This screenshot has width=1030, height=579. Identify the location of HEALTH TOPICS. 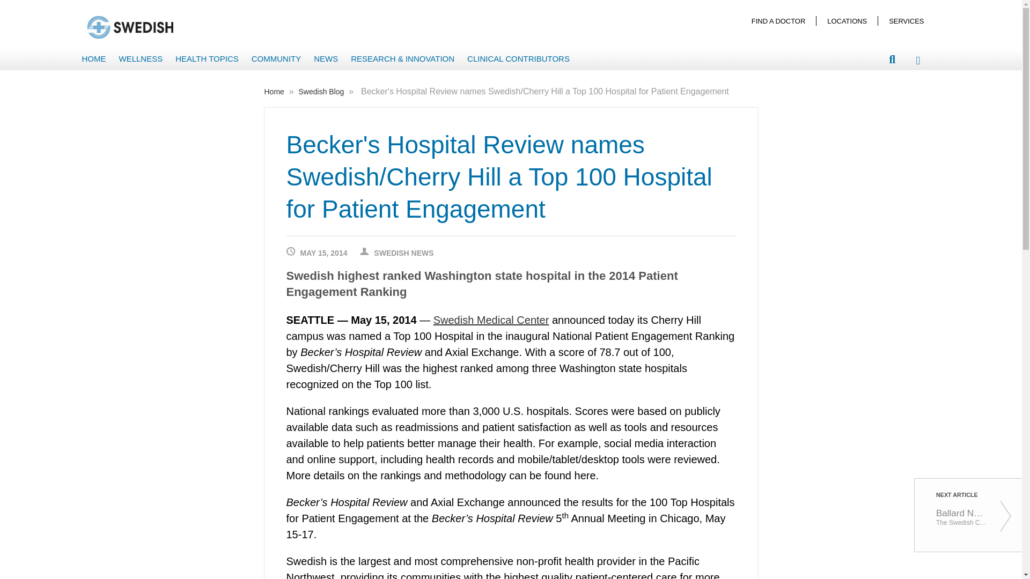
(207, 59).